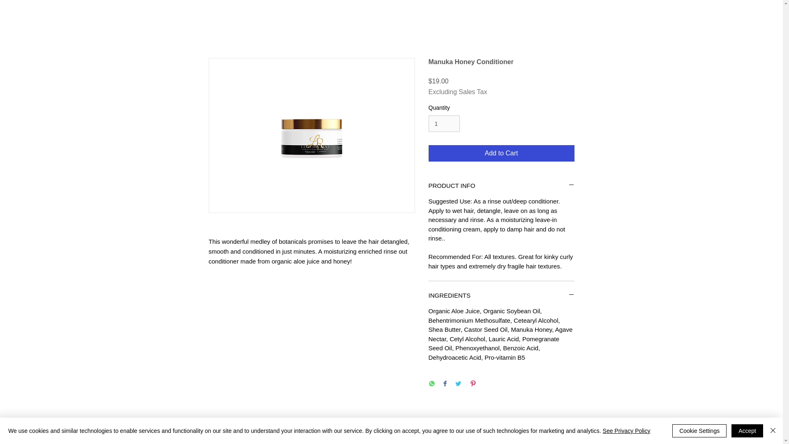 This screenshot has height=444, width=789. Describe the element at coordinates (626, 431) in the screenshot. I see `See Privacy Policy` at that location.